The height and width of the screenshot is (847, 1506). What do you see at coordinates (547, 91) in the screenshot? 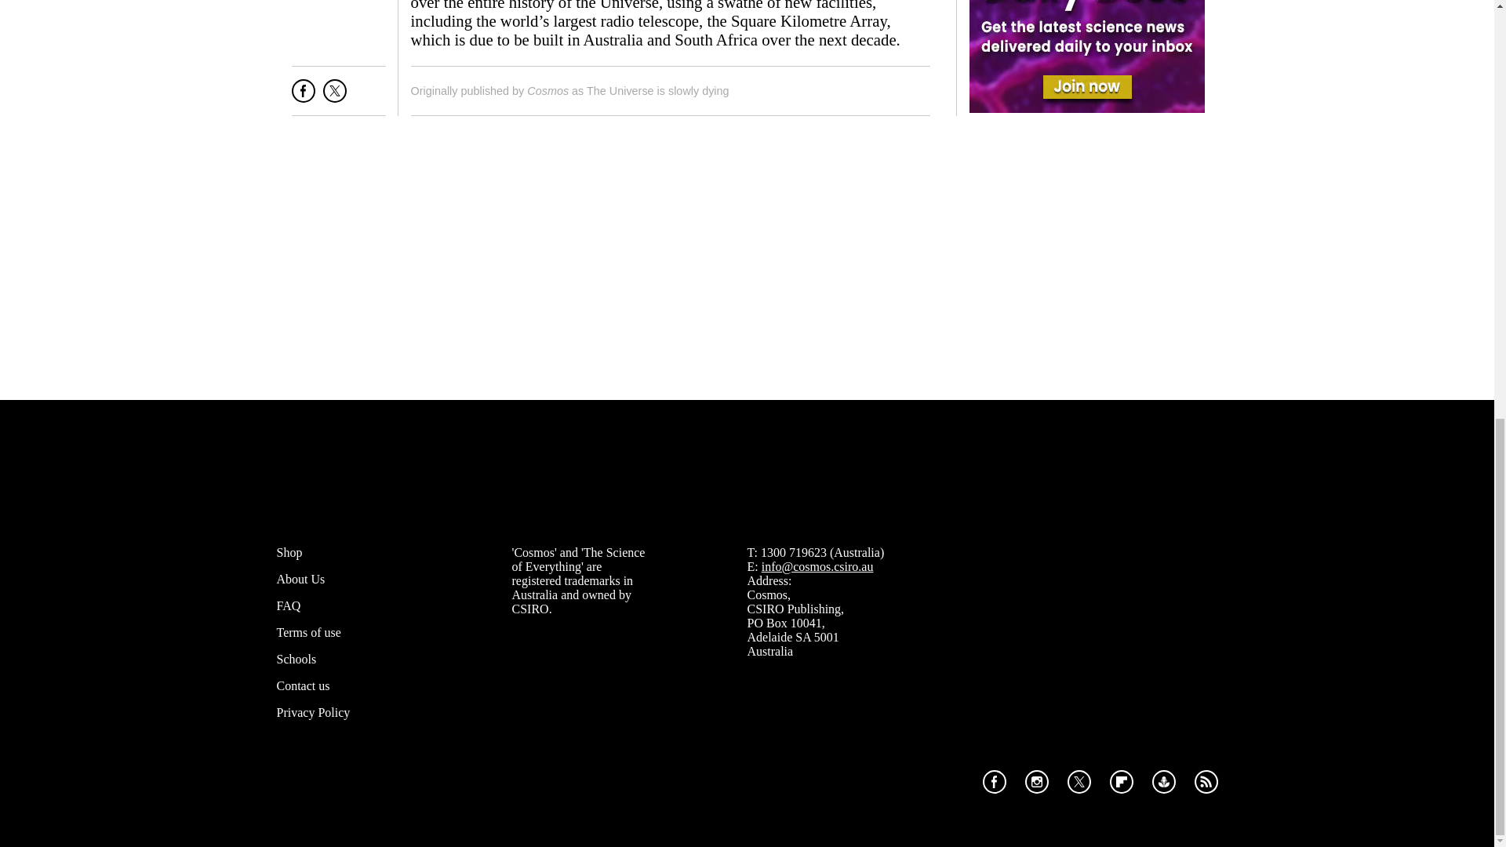
I see `Cosmos` at bounding box center [547, 91].